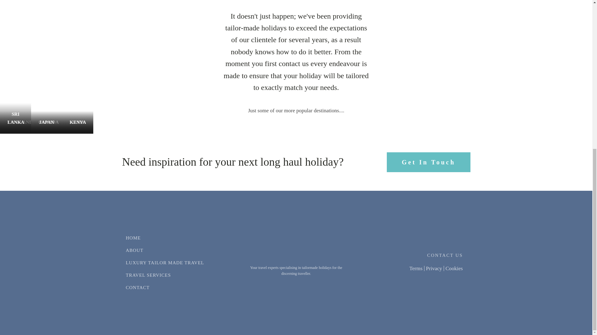 The height and width of the screenshot is (335, 597). I want to click on HOME, so click(165, 238).